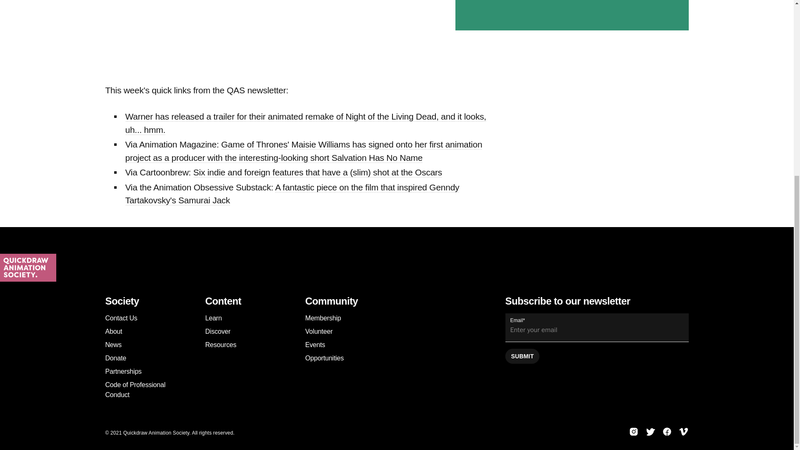 This screenshot has width=800, height=450. I want to click on SUBMIT, so click(522, 356).